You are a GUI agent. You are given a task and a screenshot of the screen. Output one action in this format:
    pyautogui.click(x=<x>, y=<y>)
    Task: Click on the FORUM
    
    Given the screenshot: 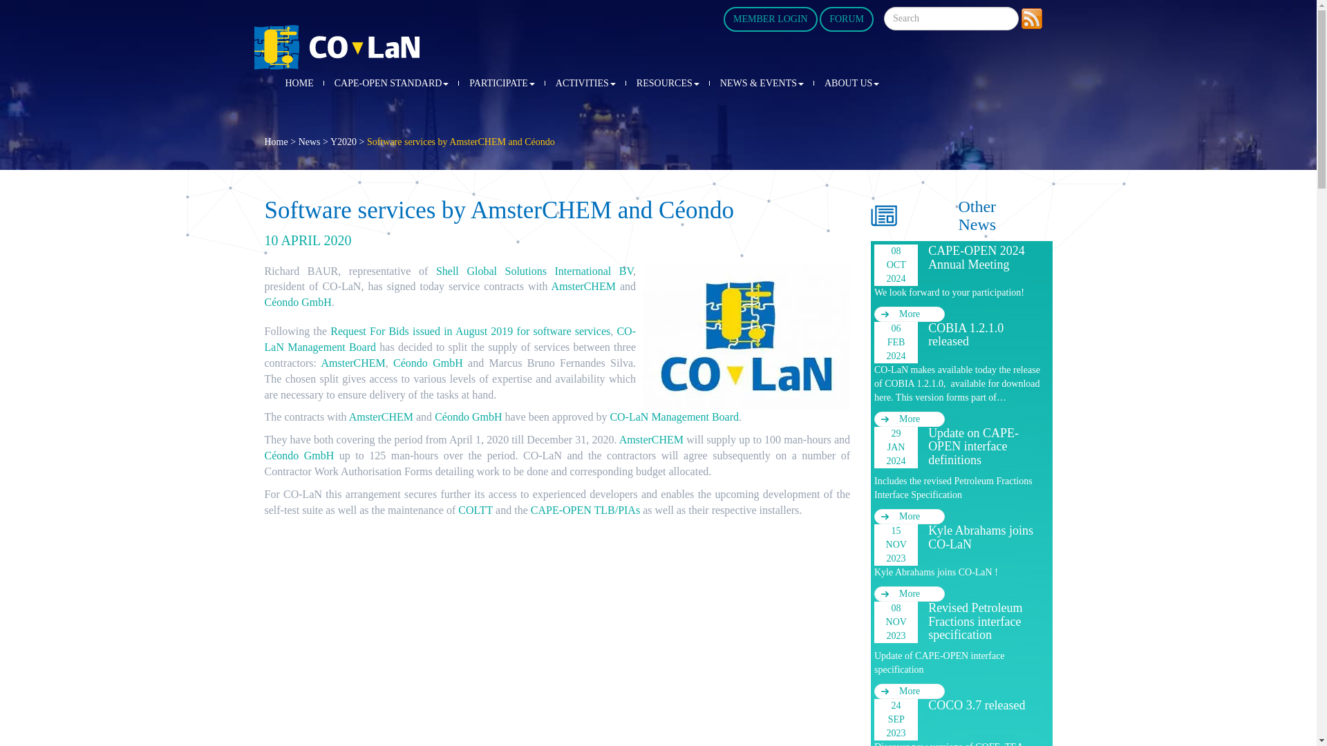 What is the action you would take?
    pyautogui.click(x=846, y=19)
    